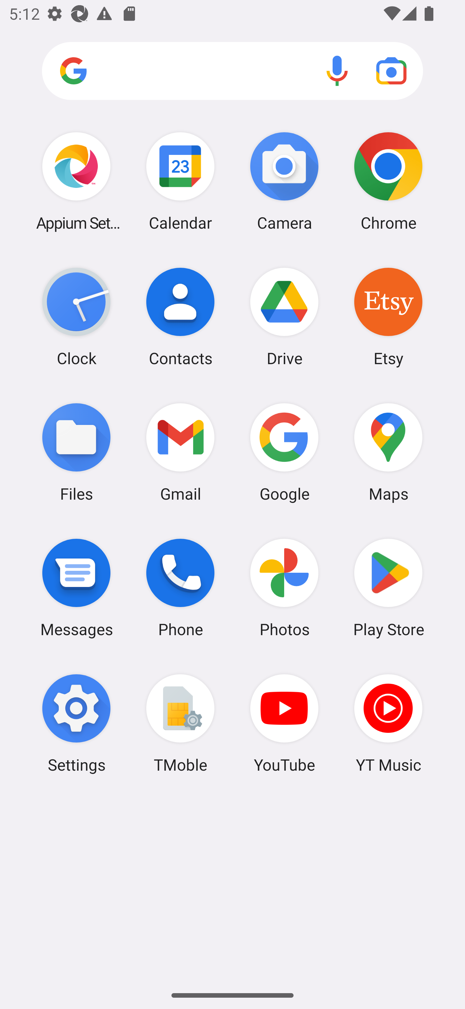 The image size is (465, 1009). Describe the element at coordinates (76, 181) in the screenshot. I see `Appium Settings` at that location.